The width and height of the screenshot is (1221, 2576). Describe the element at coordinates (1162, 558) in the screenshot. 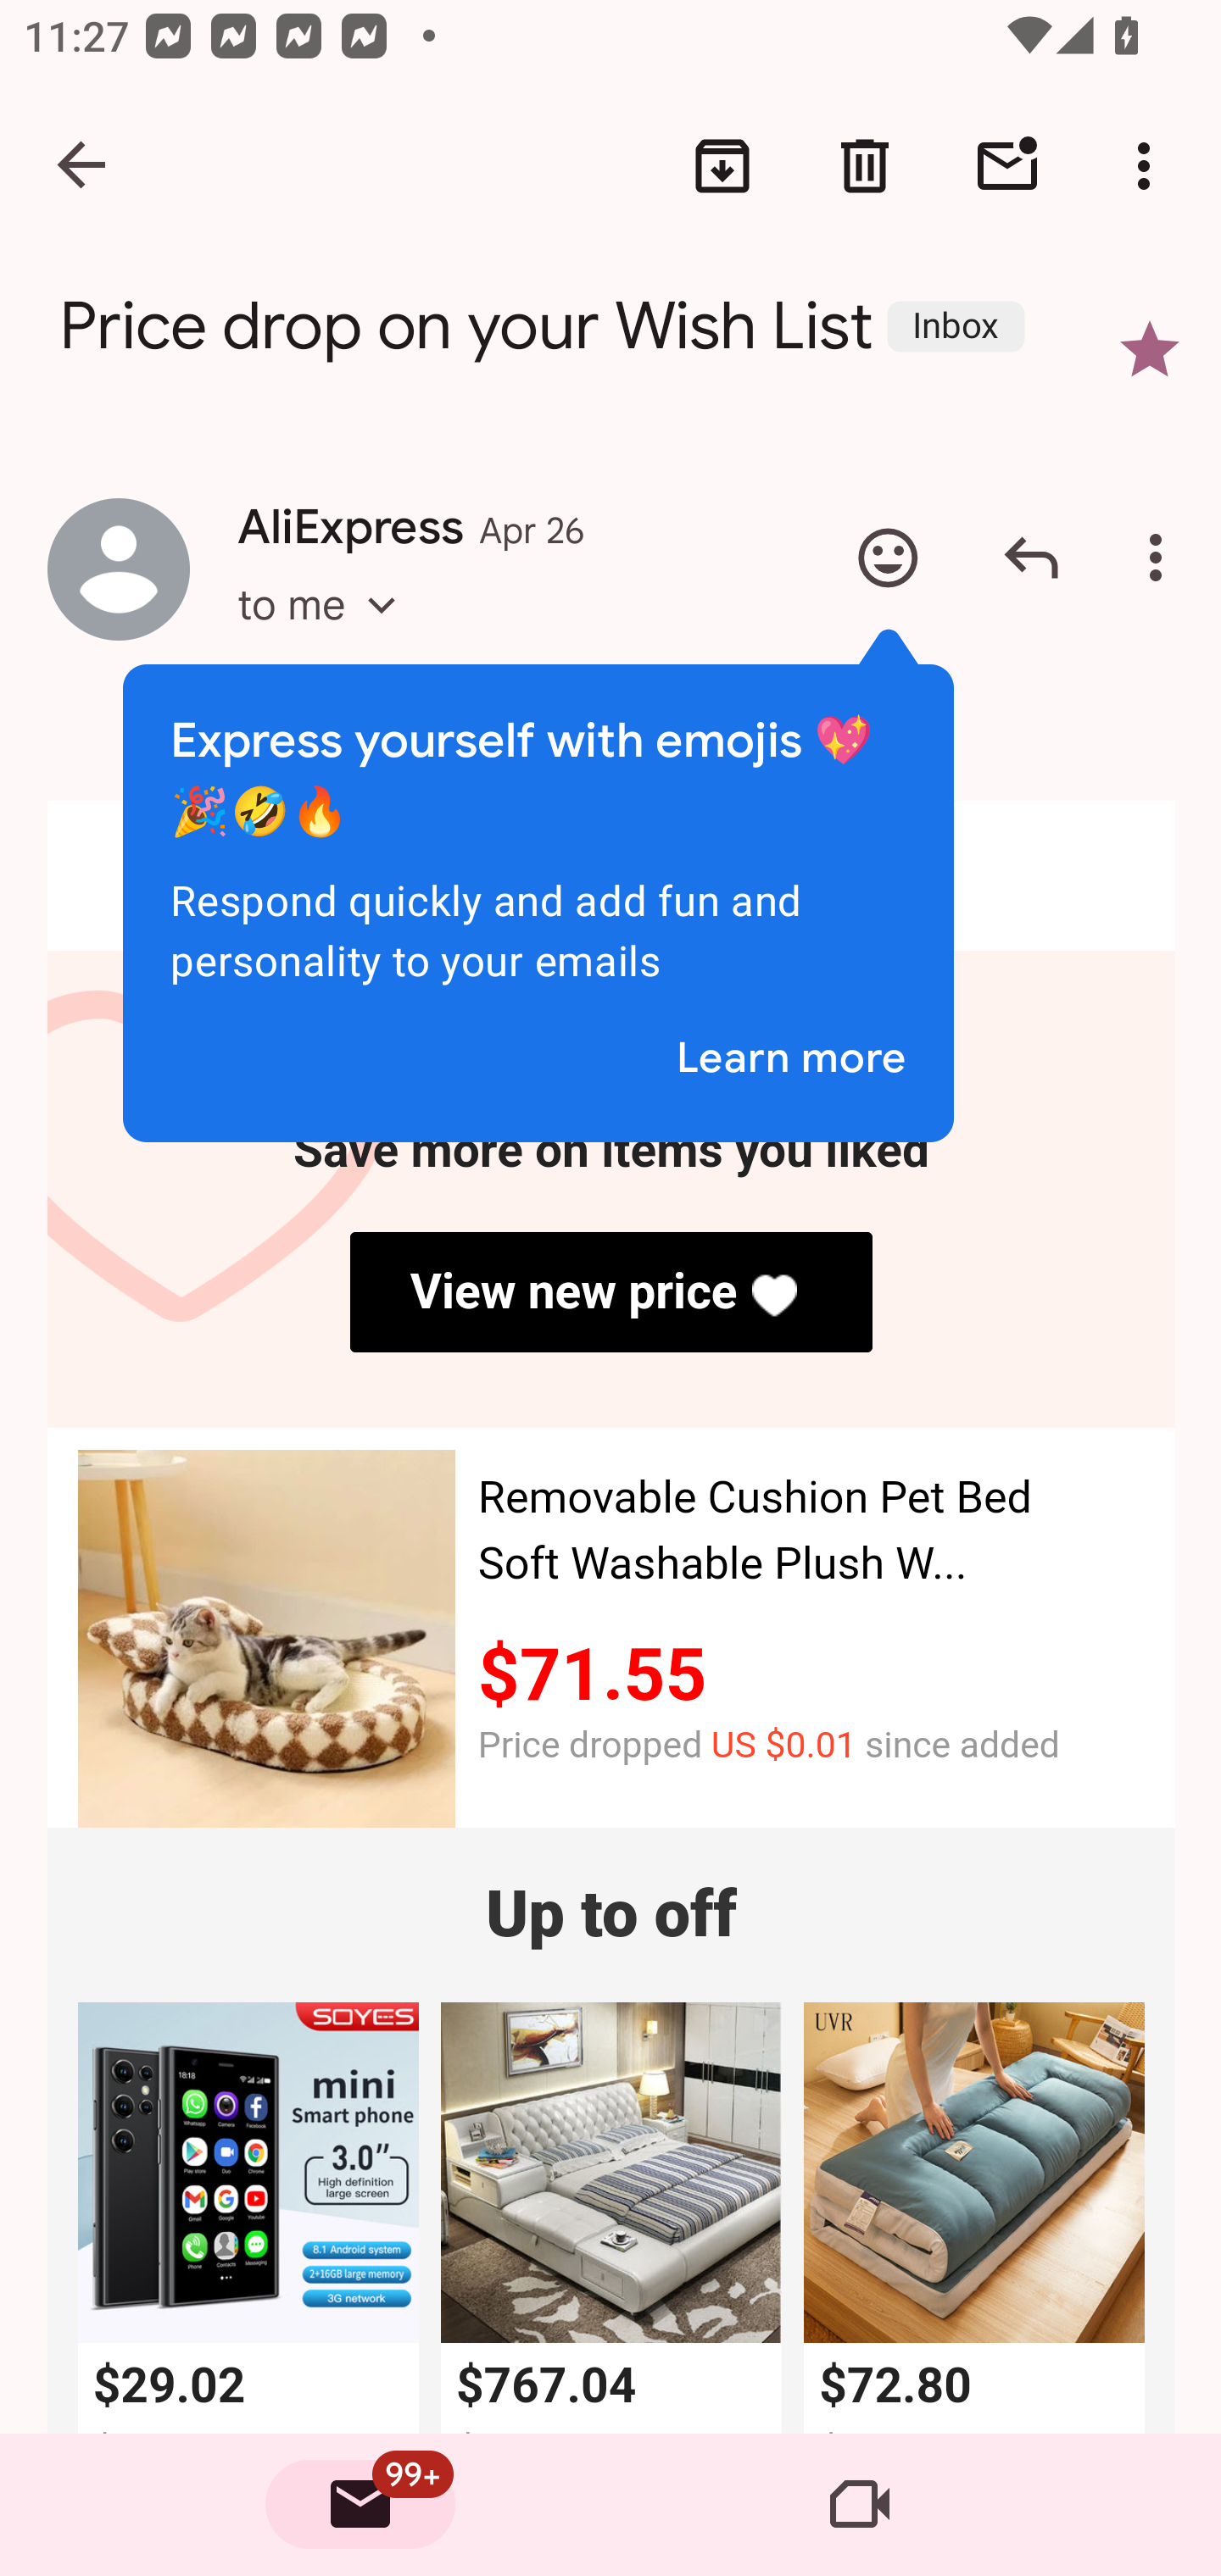

I see `More options` at that location.